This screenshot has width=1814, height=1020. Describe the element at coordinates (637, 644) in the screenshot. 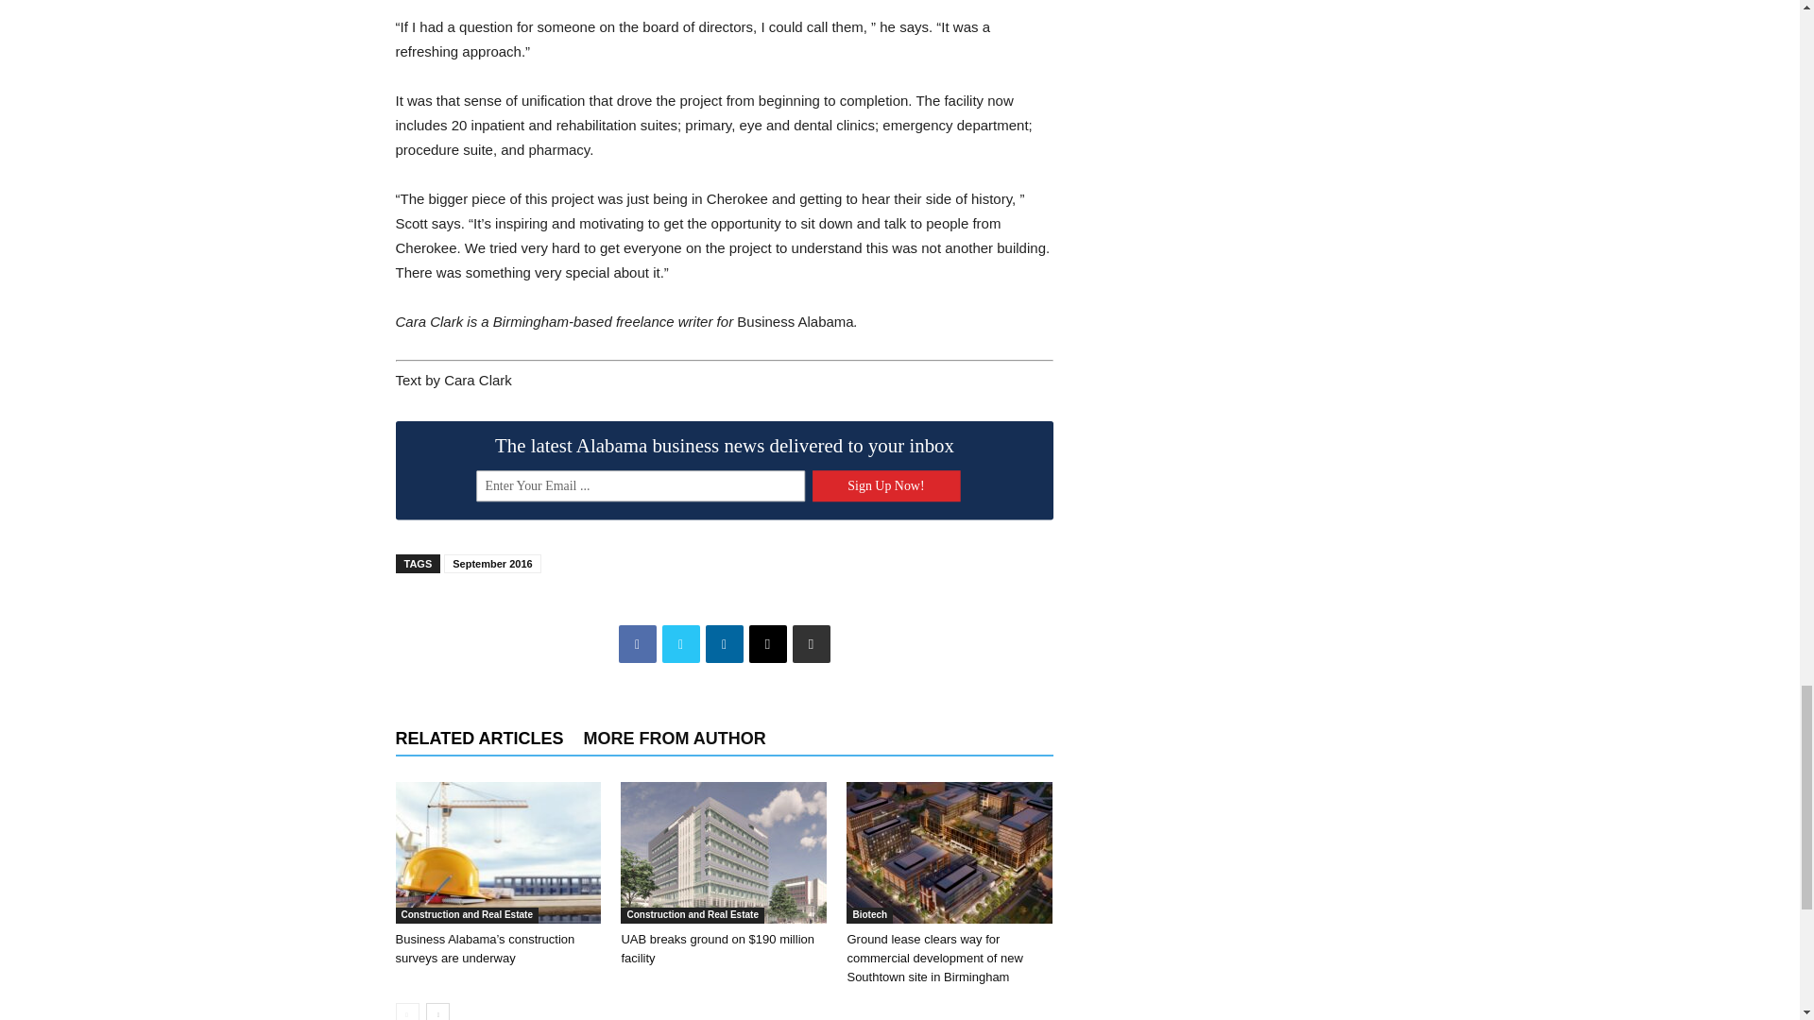

I see `Facebook` at that location.